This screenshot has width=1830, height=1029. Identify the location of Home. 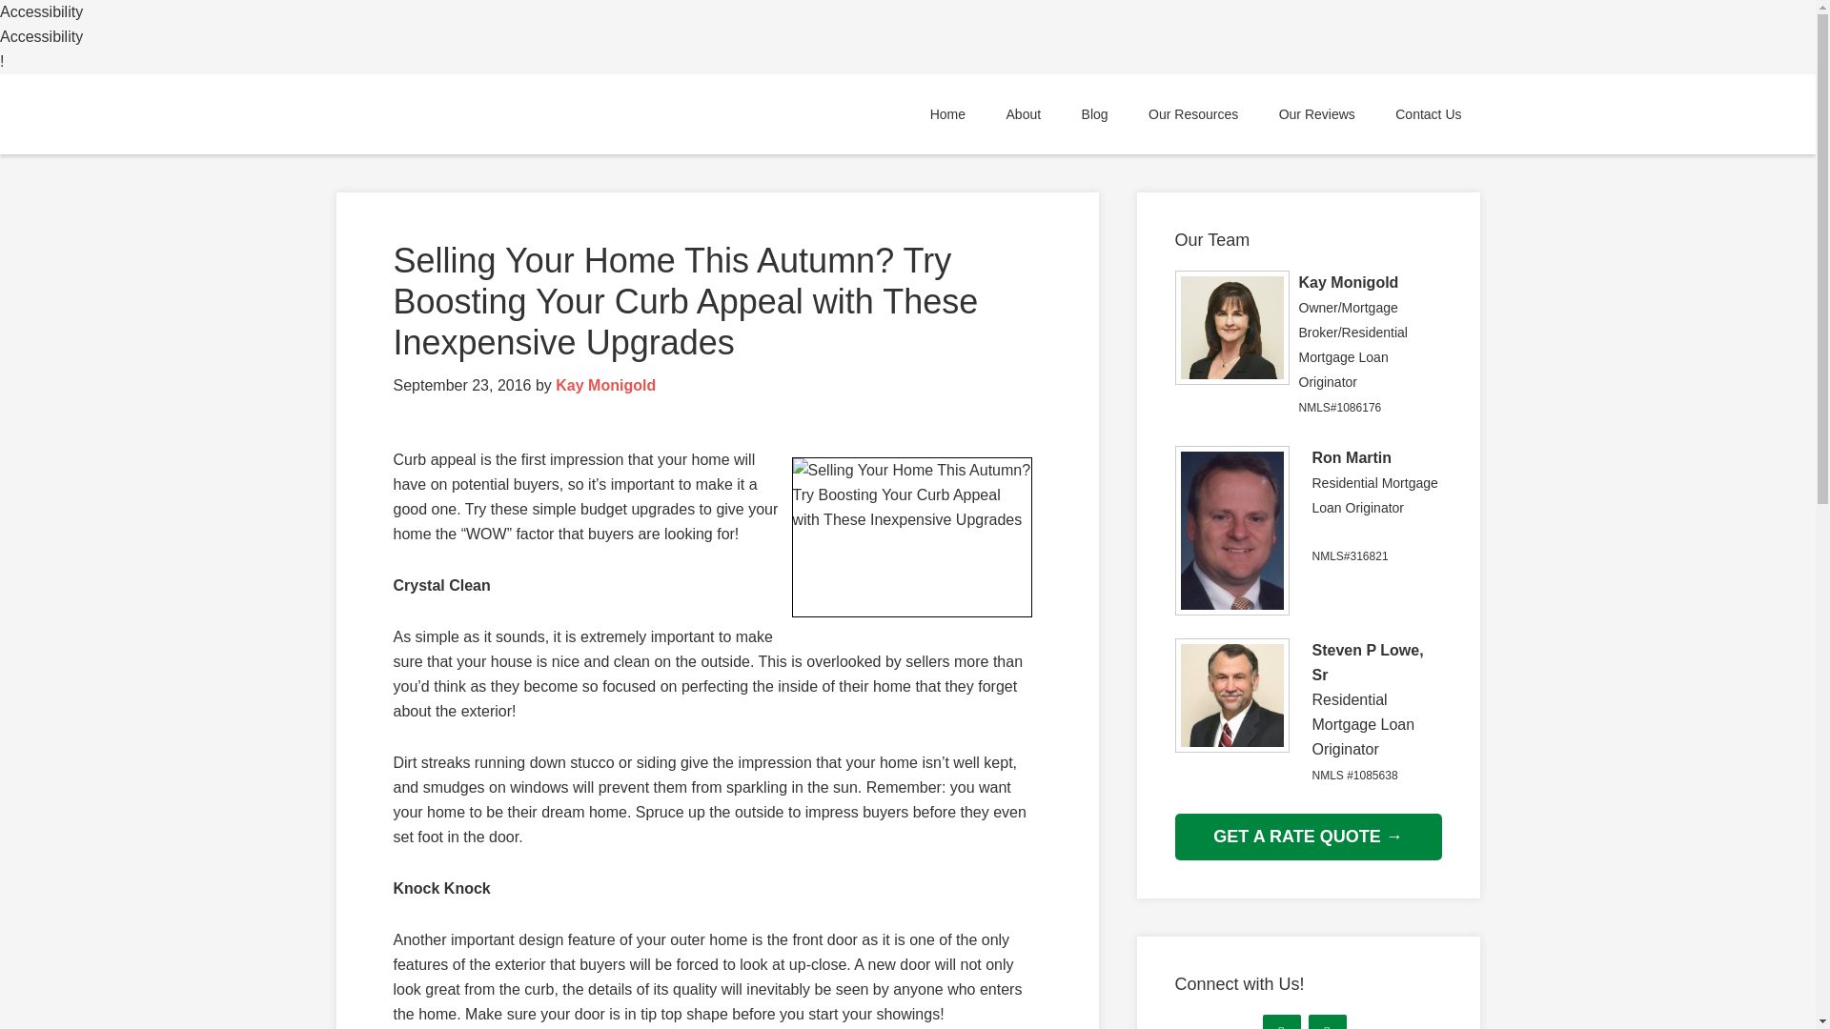
(947, 114).